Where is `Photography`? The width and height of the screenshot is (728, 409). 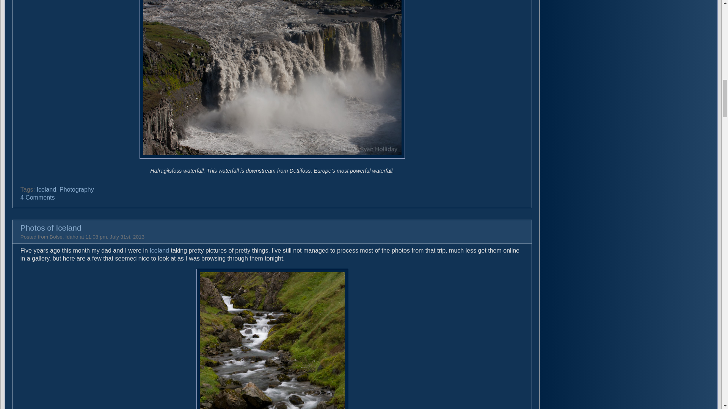 Photography is located at coordinates (77, 189).